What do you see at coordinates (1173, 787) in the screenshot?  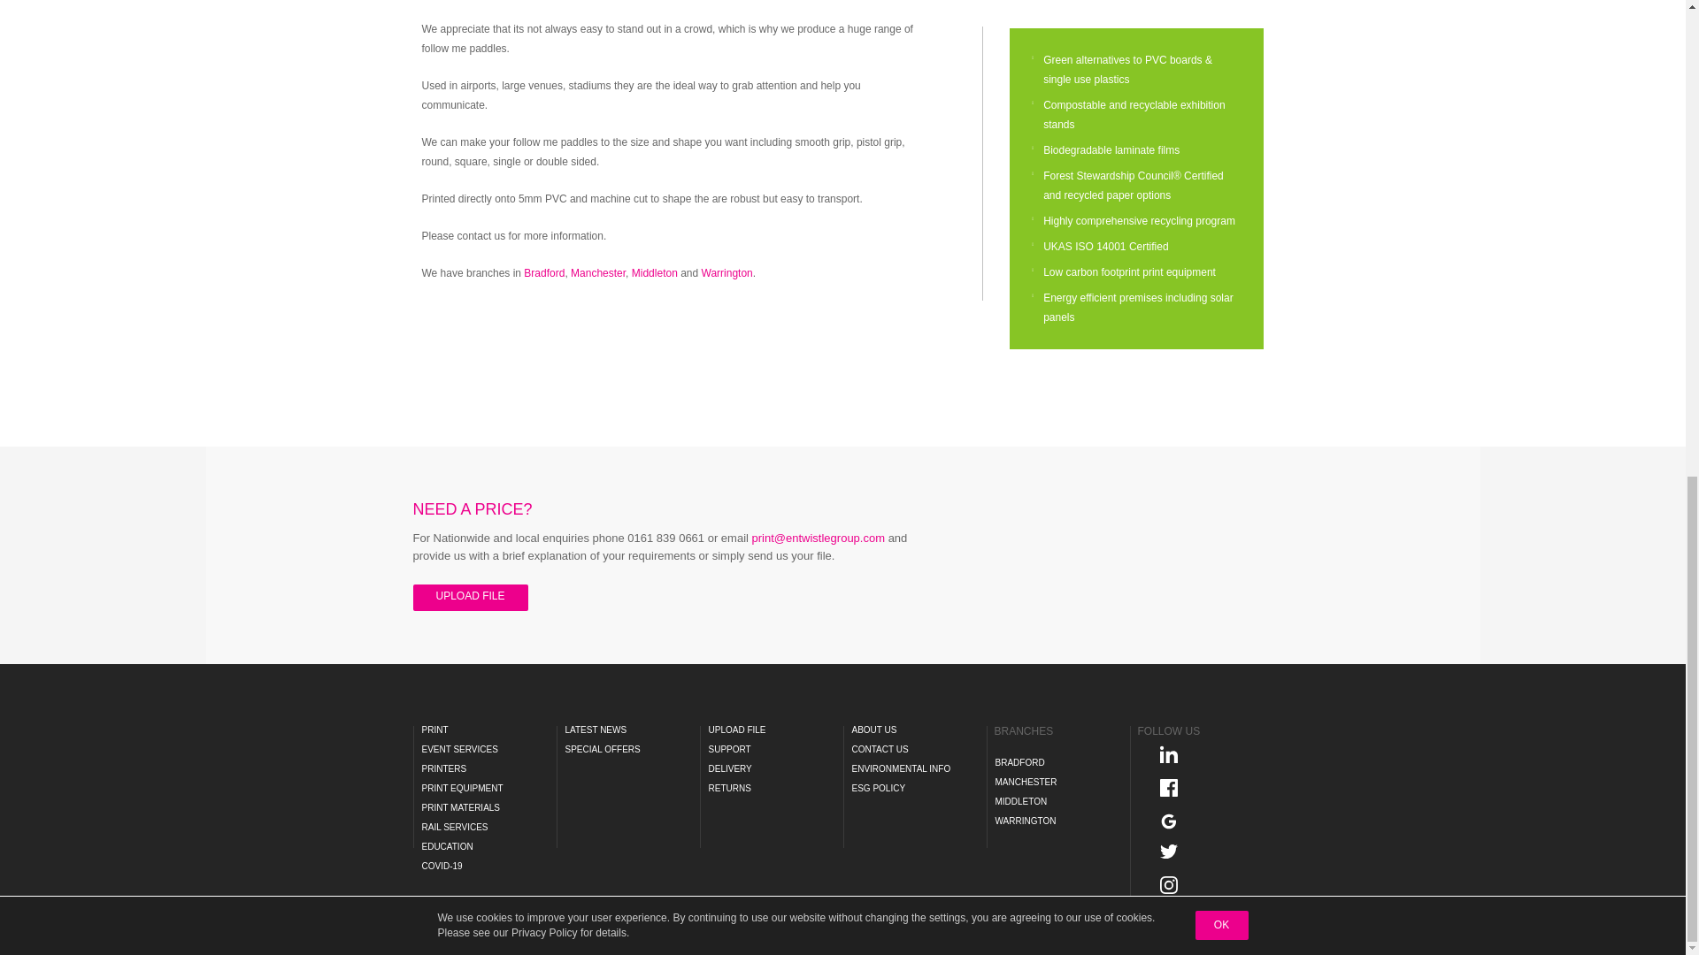 I see `Facebook` at bounding box center [1173, 787].